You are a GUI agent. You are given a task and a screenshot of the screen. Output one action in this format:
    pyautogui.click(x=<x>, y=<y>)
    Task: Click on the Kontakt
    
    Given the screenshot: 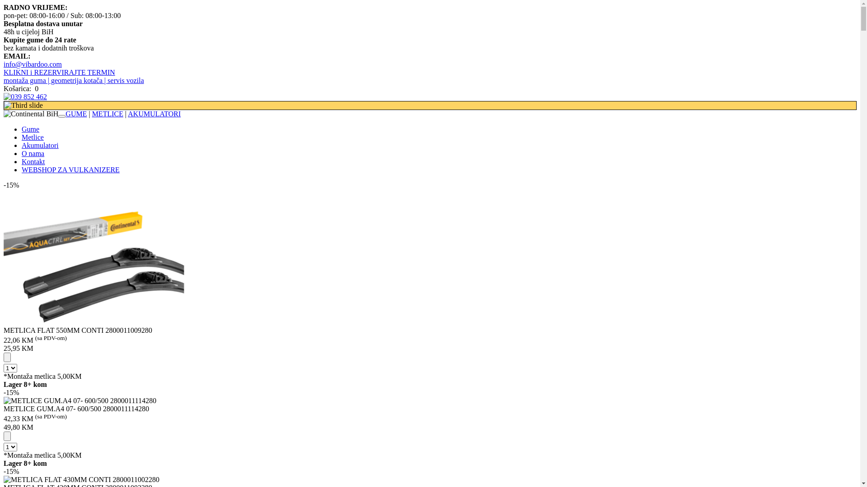 What is the action you would take?
    pyautogui.click(x=33, y=161)
    